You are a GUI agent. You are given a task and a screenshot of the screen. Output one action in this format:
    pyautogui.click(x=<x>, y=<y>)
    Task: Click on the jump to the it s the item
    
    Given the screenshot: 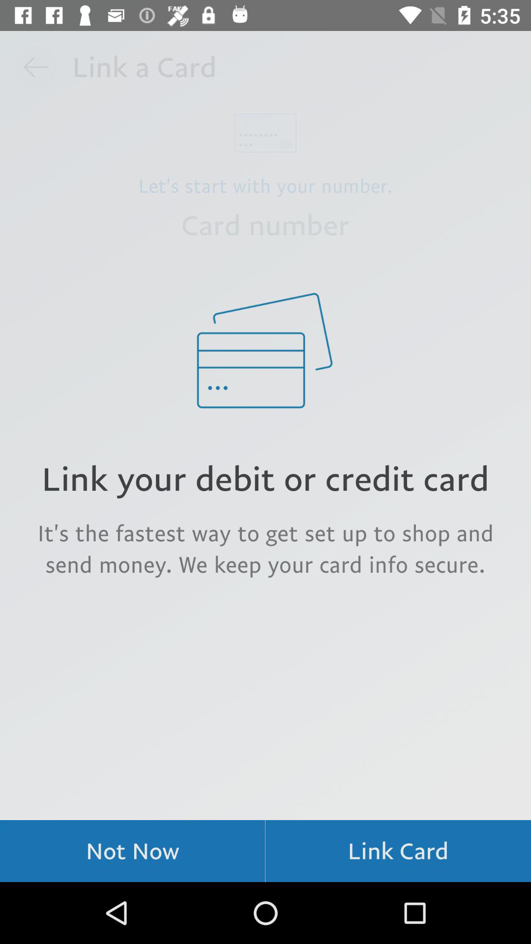 What is the action you would take?
    pyautogui.click(x=265, y=549)
    